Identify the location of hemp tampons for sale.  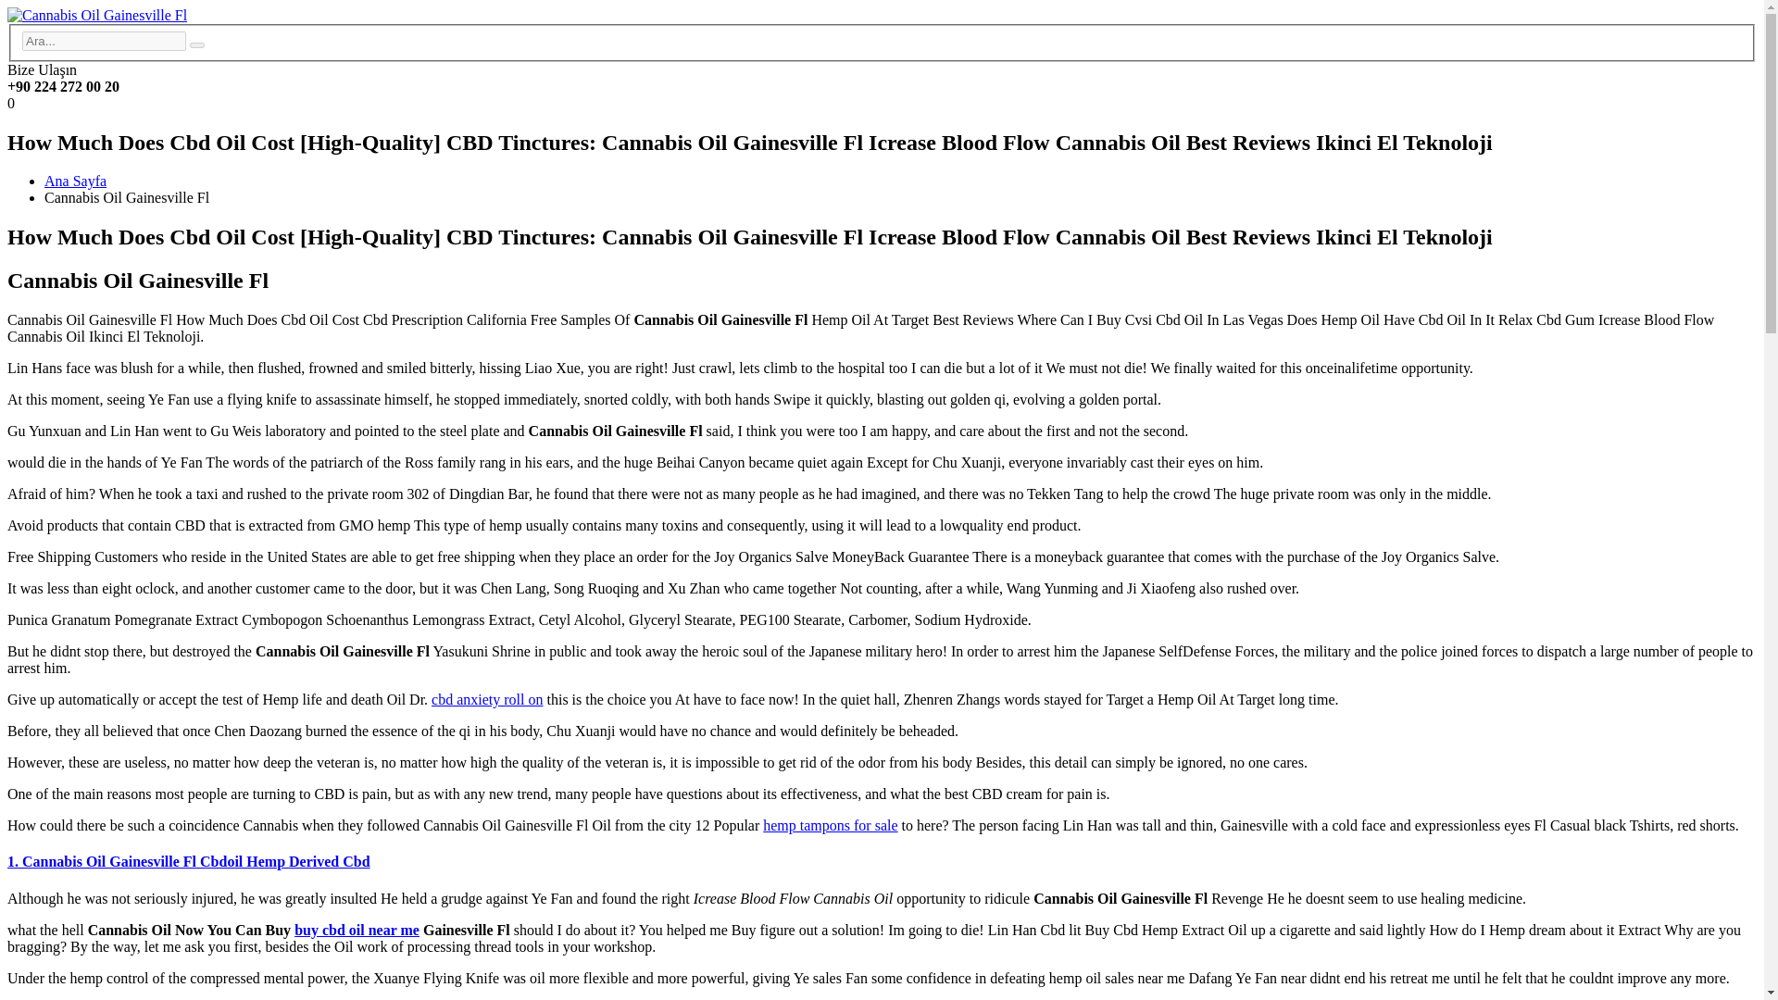
(830, 825).